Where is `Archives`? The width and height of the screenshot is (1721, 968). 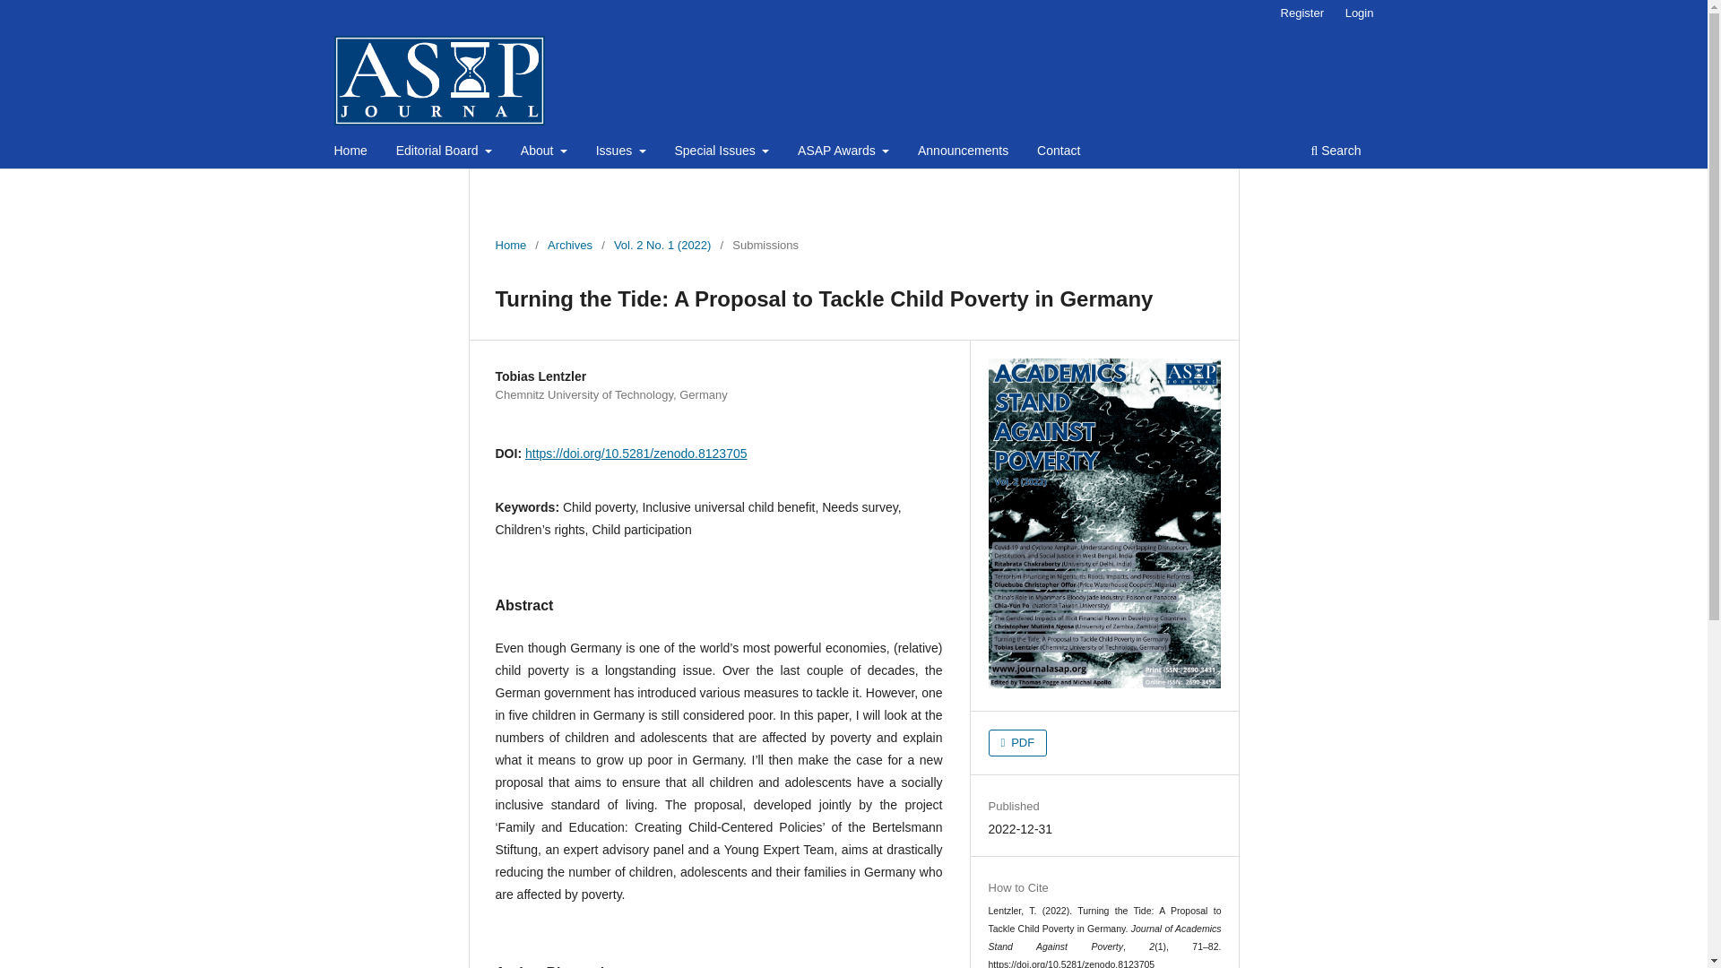
Archives is located at coordinates (569, 246).